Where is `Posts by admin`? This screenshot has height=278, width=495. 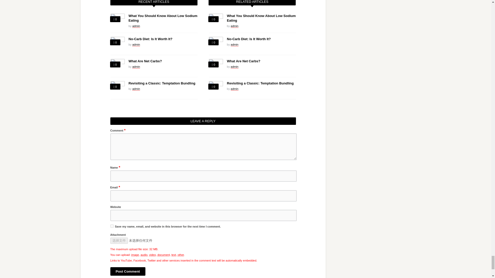
Posts by admin is located at coordinates (136, 45).